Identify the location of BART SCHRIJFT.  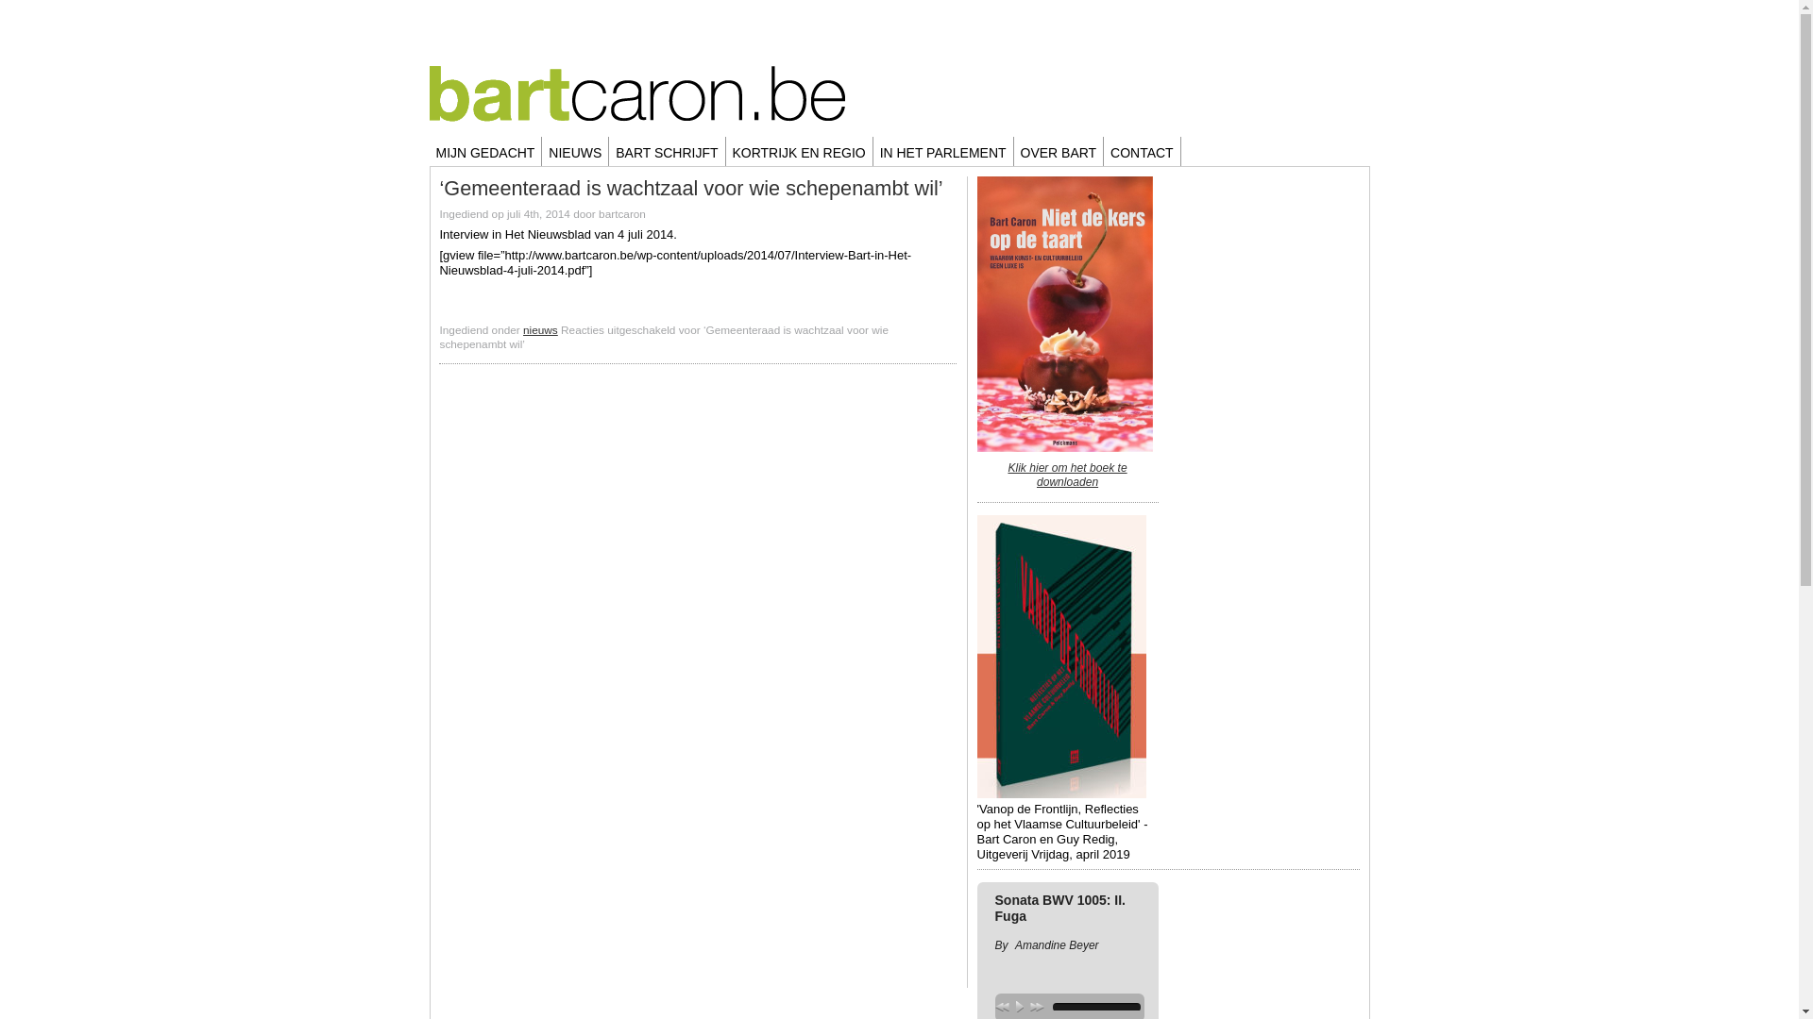
(667, 151).